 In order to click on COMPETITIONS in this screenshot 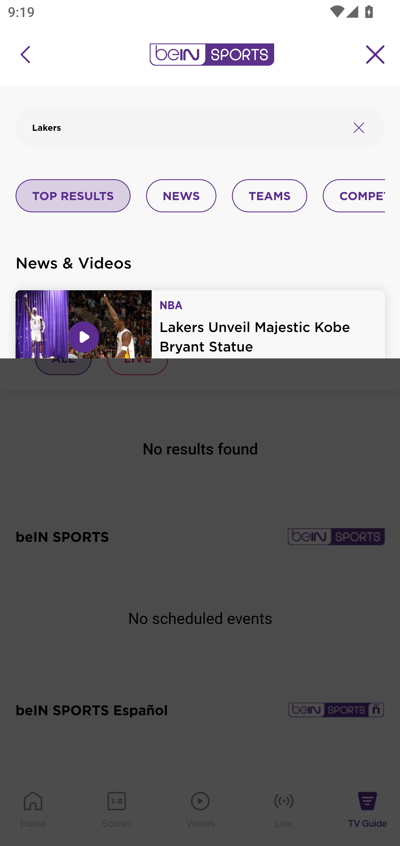, I will do `click(354, 196)`.